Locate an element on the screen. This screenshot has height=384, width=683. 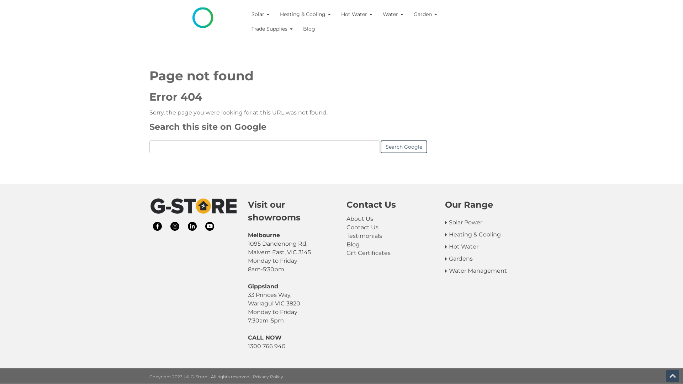
Hot Water is located at coordinates (489, 247).